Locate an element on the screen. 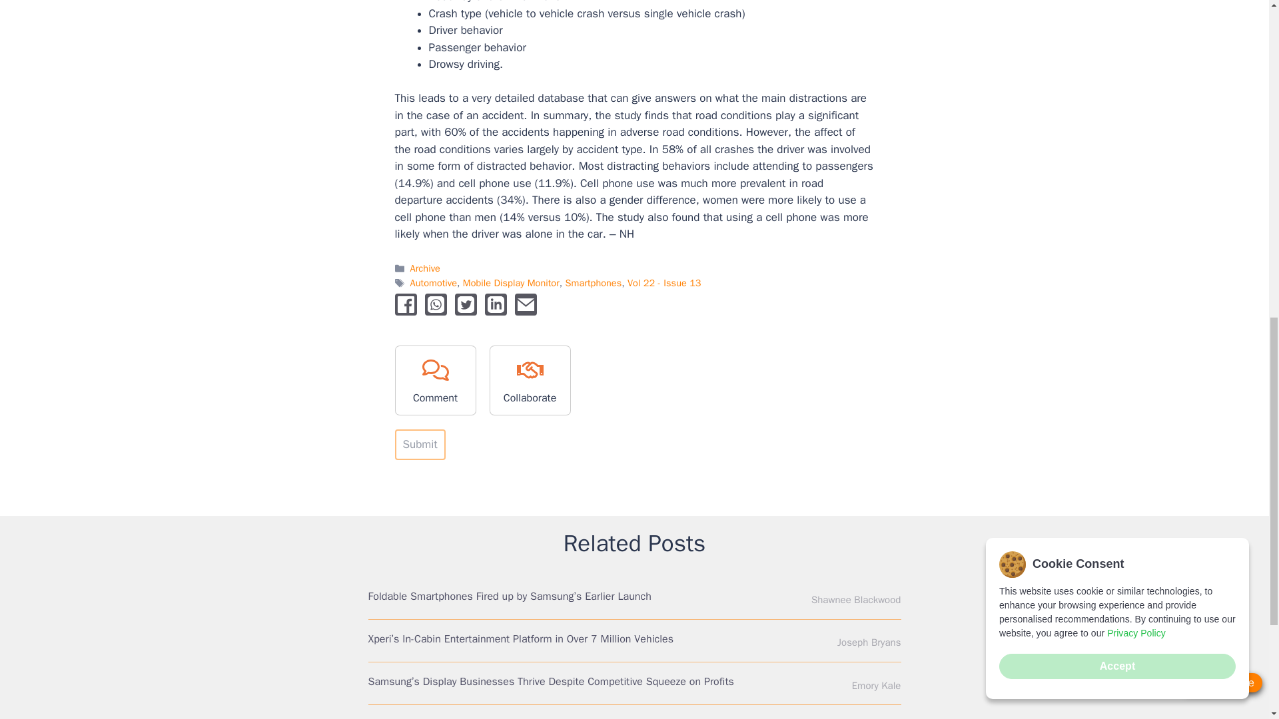  Automotive is located at coordinates (433, 282).